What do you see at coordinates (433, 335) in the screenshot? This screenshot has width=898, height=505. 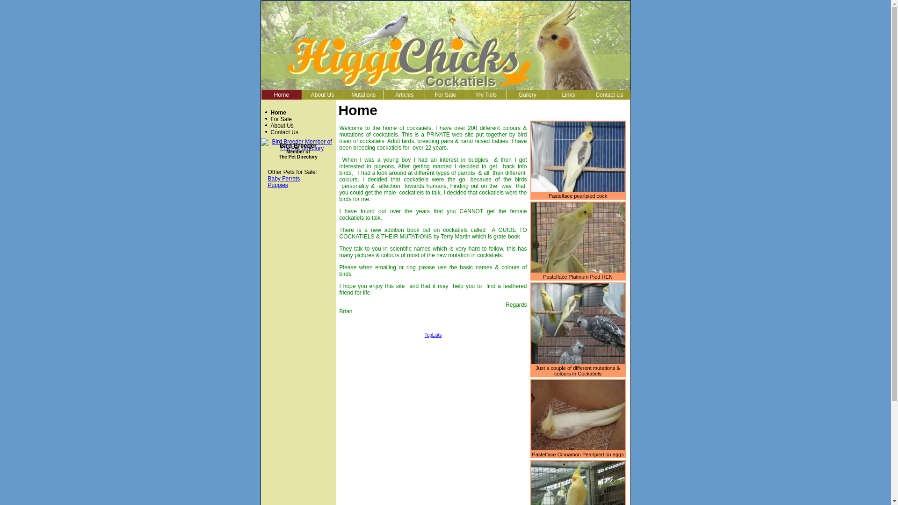 I see `TopLists` at bounding box center [433, 335].